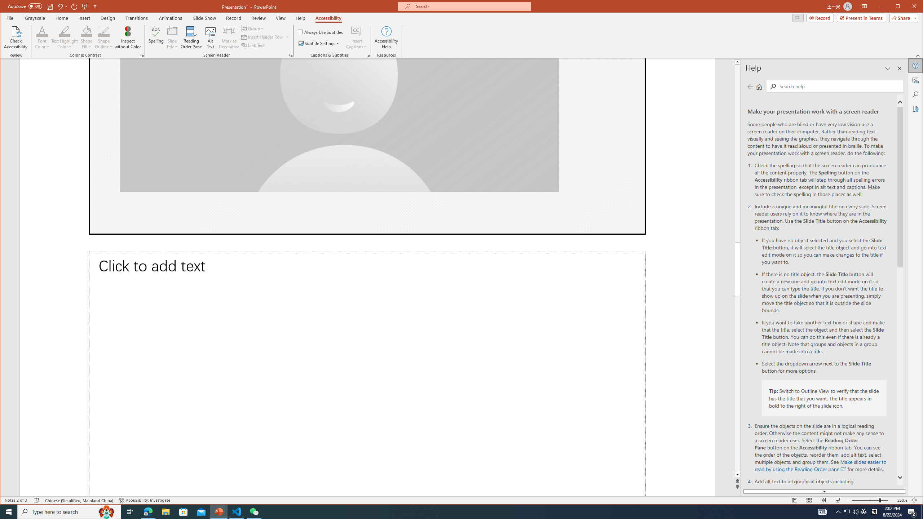 This screenshot has width=923, height=519. I want to click on Accessibility Help, so click(386, 37).